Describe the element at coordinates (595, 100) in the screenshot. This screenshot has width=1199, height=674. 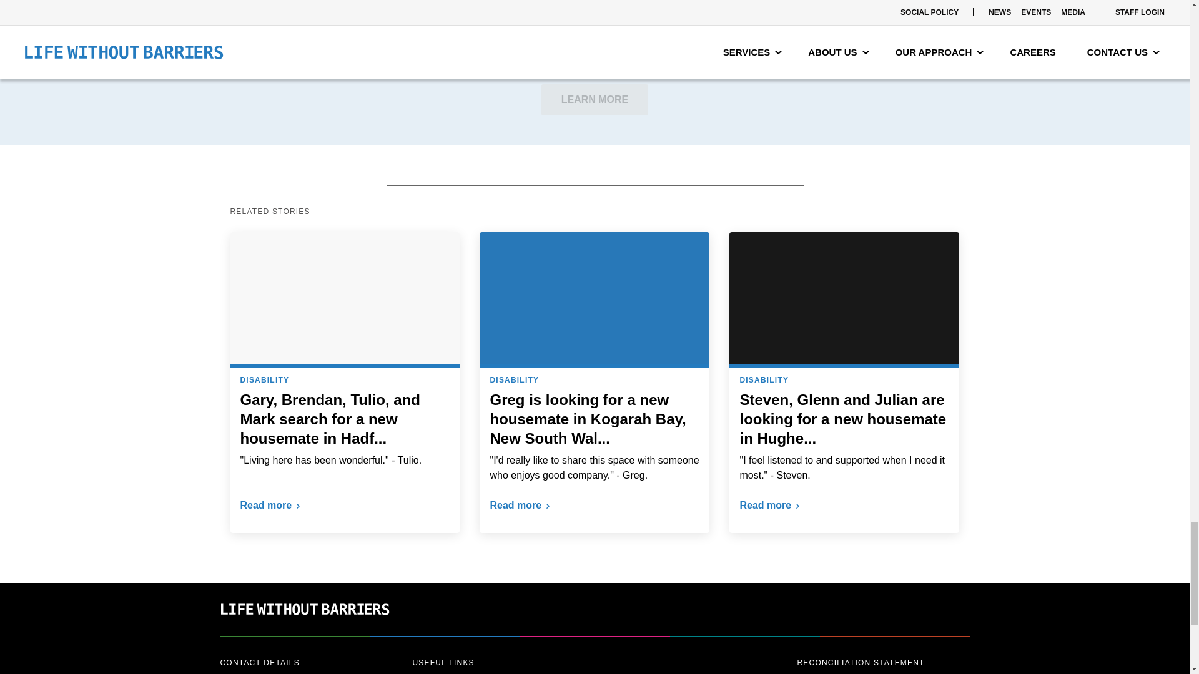
I see `LEARN MORE` at that location.